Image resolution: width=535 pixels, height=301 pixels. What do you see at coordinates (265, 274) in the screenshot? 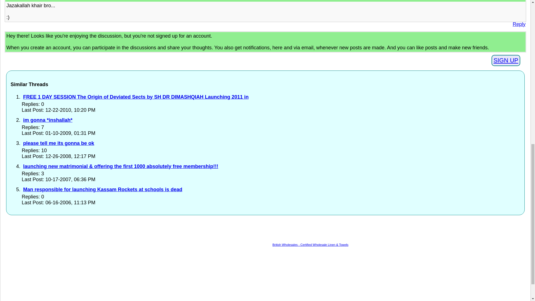
I see `3rd party ad content` at bounding box center [265, 274].